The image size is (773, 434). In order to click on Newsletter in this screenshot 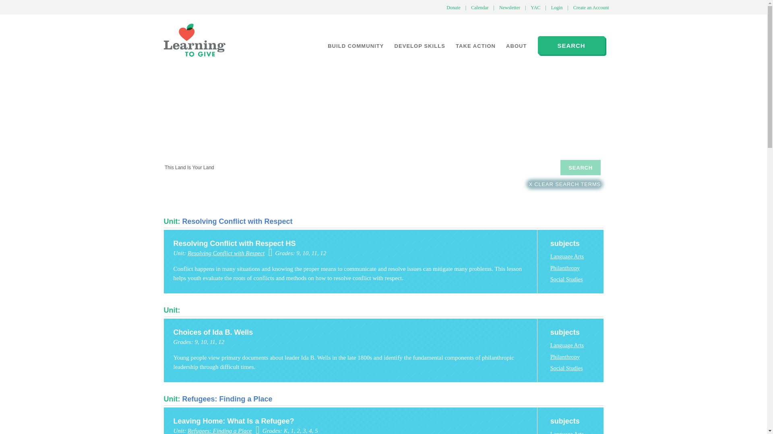, I will do `click(510, 7)`.